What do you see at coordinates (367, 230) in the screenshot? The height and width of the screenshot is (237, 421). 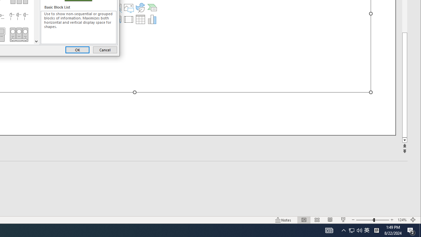 I see `Line down` at bounding box center [367, 230].